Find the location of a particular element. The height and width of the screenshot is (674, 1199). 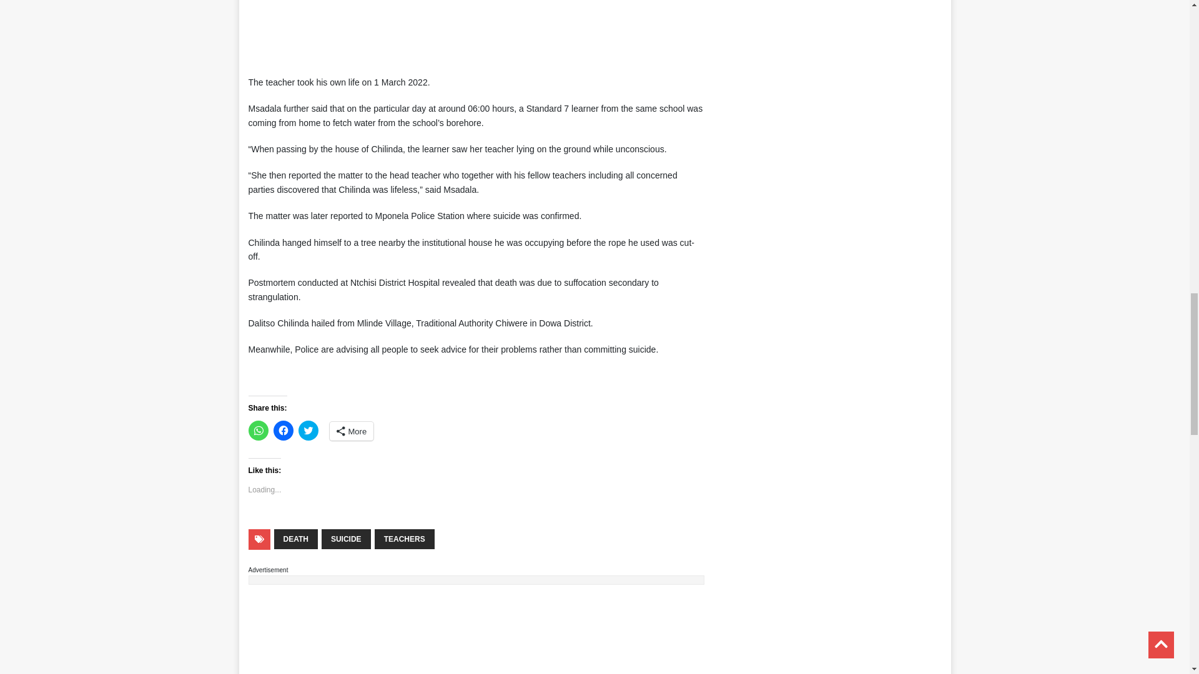

Click to share on Facebook is located at coordinates (284, 431).